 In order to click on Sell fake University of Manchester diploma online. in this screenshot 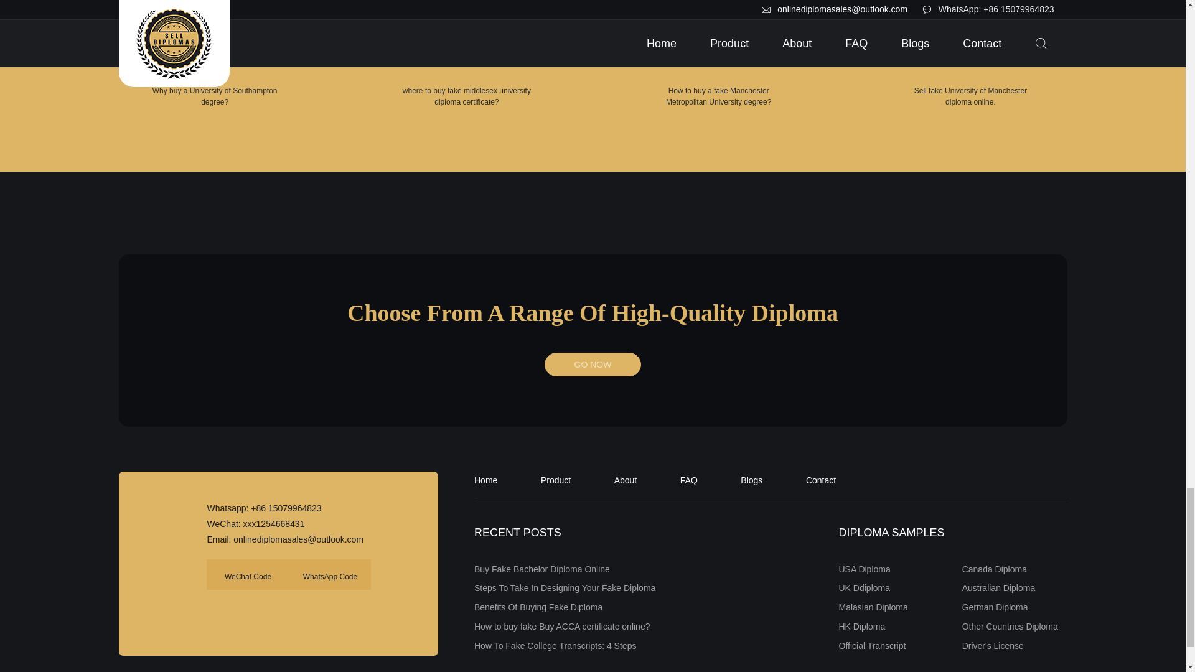, I will do `click(971, 54)`.